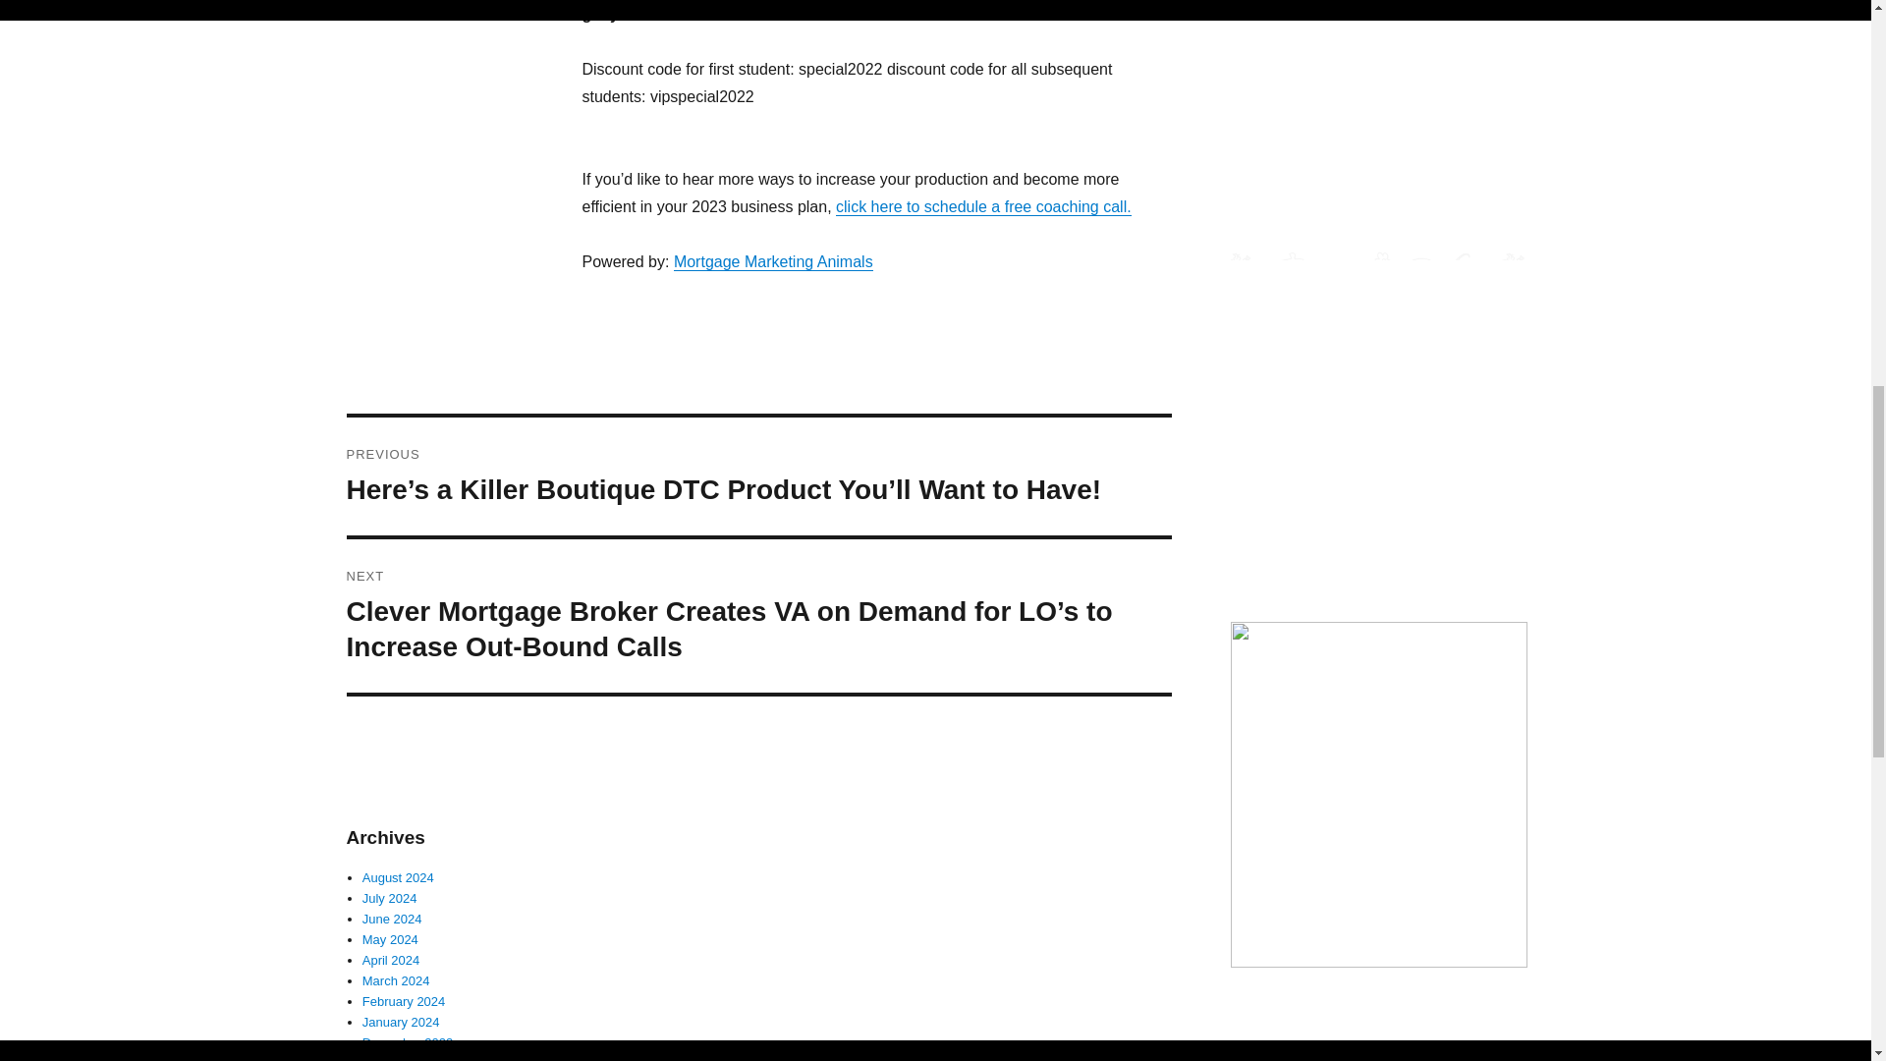  What do you see at coordinates (392, 918) in the screenshot?
I see `June 2024` at bounding box center [392, 918].